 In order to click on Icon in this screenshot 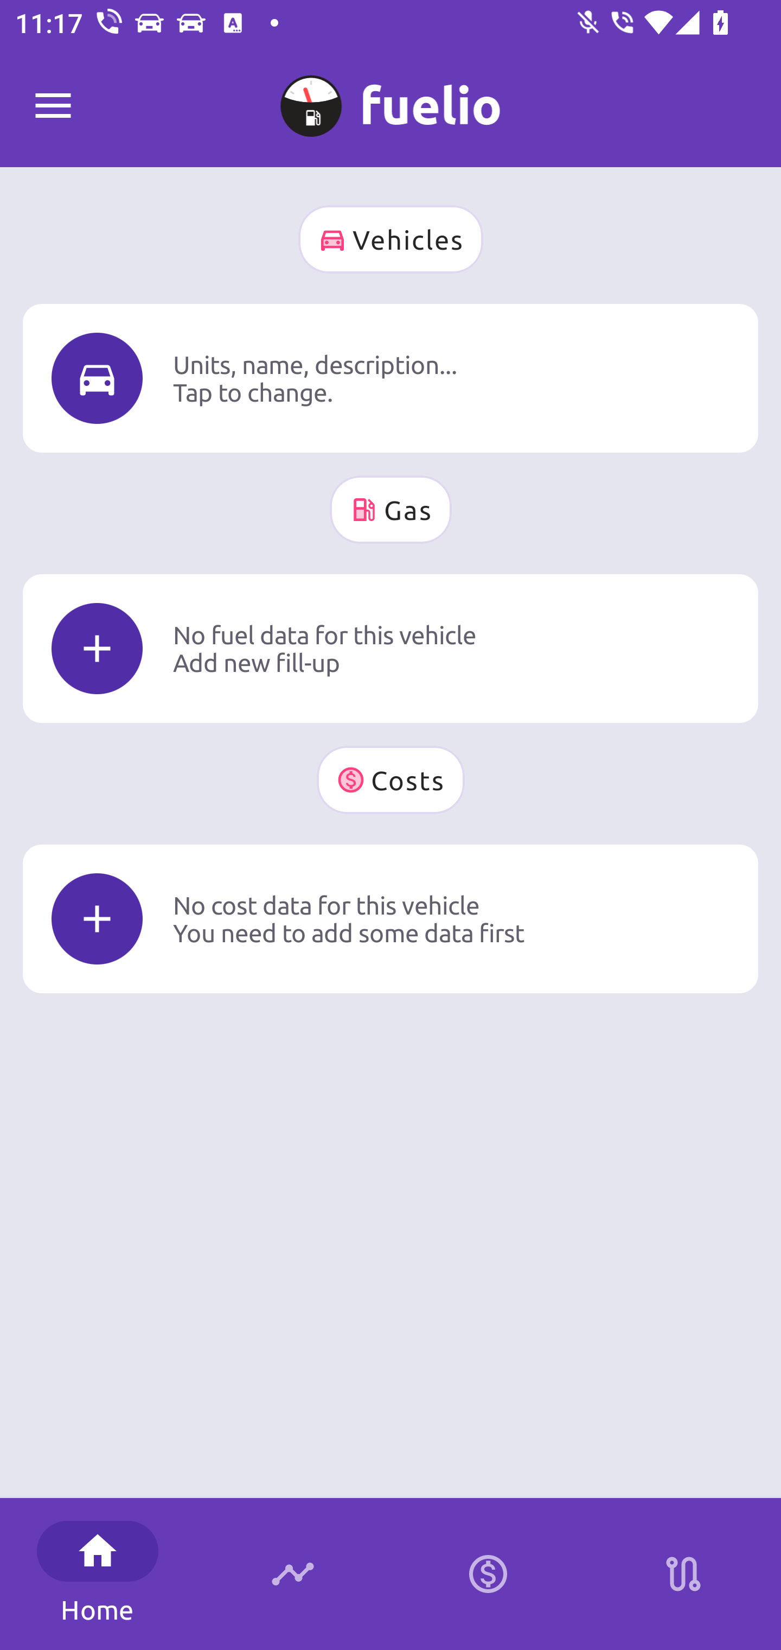, I will do `click(97, 648)`.